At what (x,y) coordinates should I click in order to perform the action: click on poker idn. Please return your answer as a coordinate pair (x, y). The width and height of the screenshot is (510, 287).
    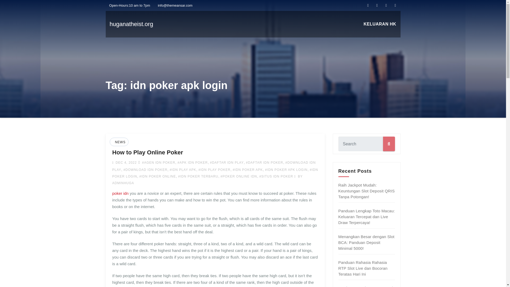
    Looking at the image, I should click on (120, 193).